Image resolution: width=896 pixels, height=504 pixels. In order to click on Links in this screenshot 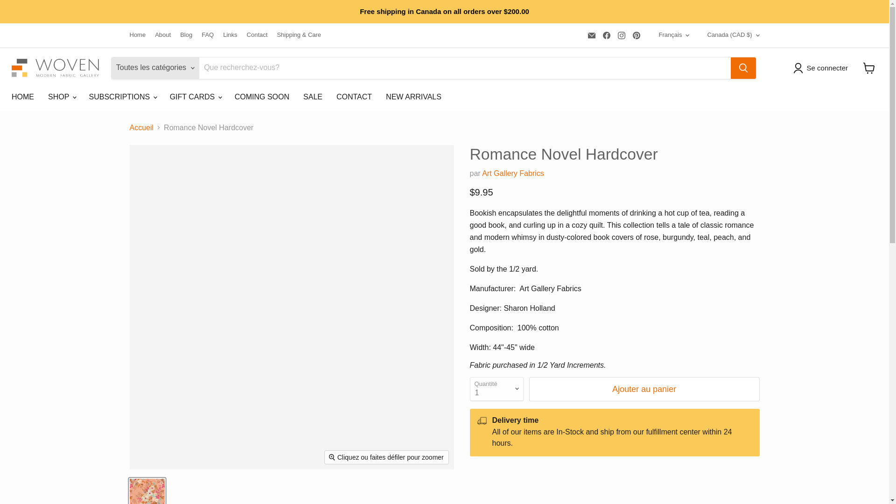, I will do `click(230, 35)`.